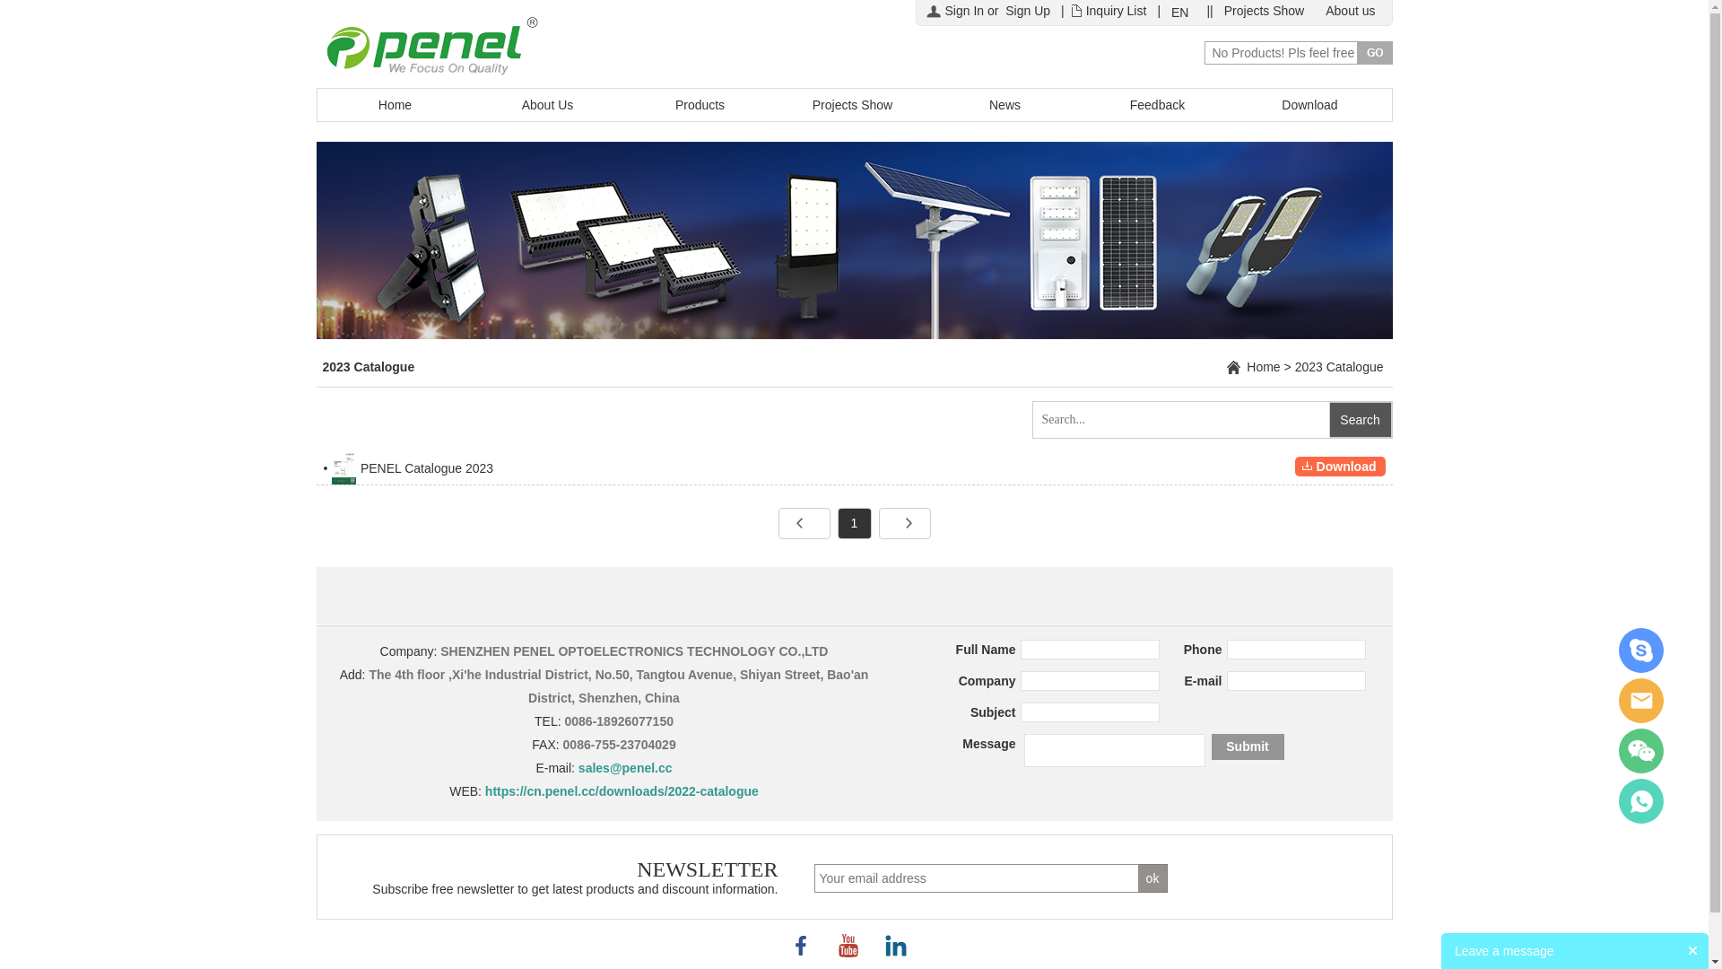 The image size is (1722, 969). What do you see at coordinates (1340, 467) in the screenshot?
I see `Download` at bounding box center [1340, 467].